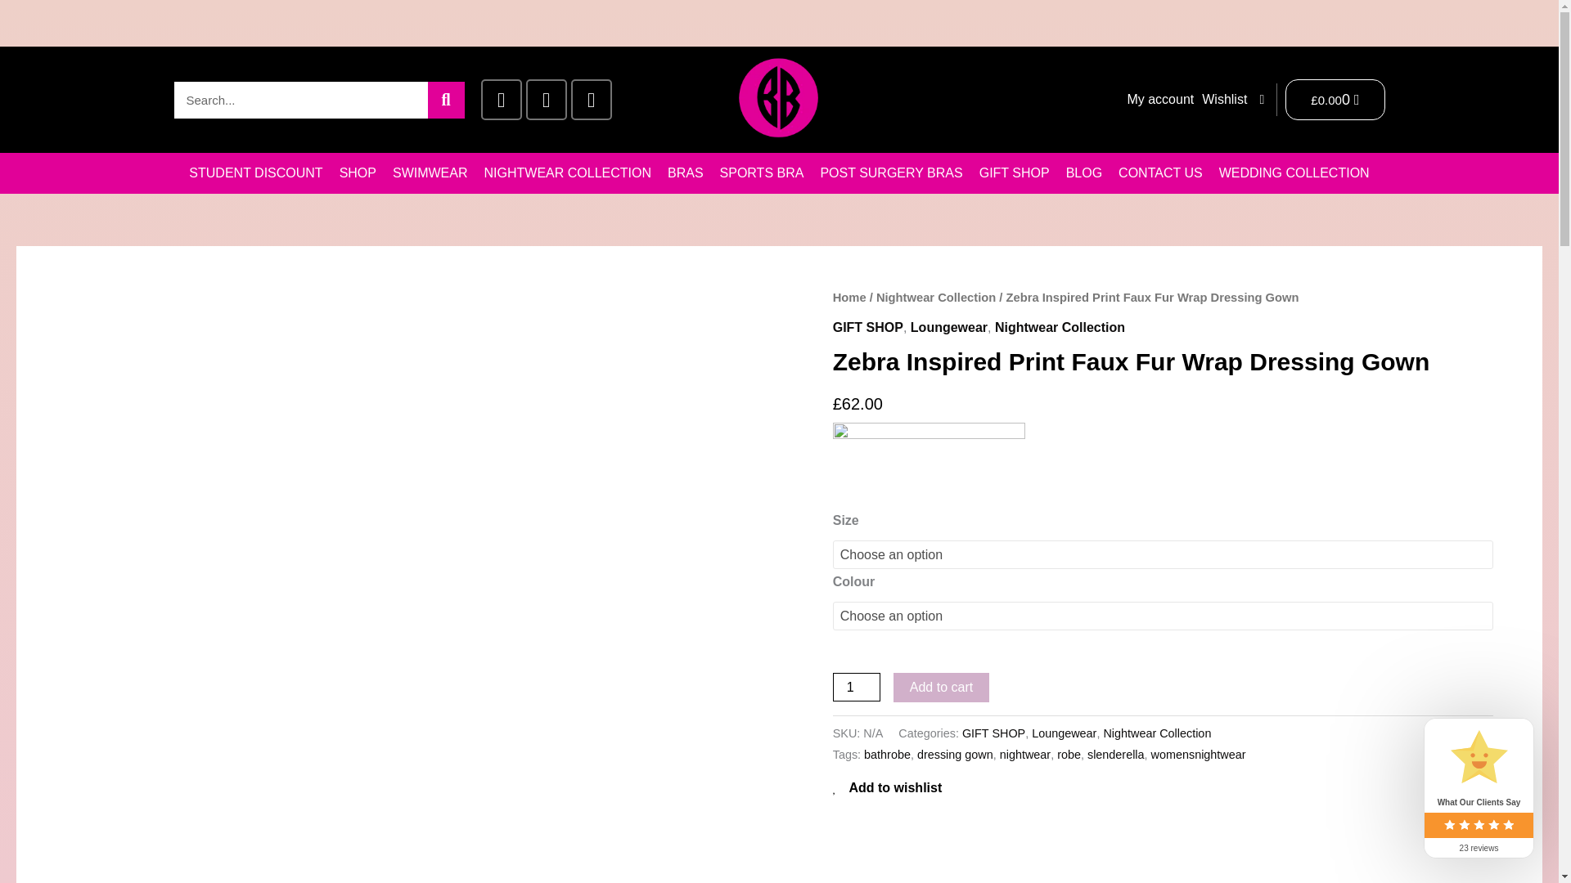 The width and height of the screenshot is (1571, 883). Describe the element at coordinates (545, 100) in the screenshot. I see `Instagram` at that location.